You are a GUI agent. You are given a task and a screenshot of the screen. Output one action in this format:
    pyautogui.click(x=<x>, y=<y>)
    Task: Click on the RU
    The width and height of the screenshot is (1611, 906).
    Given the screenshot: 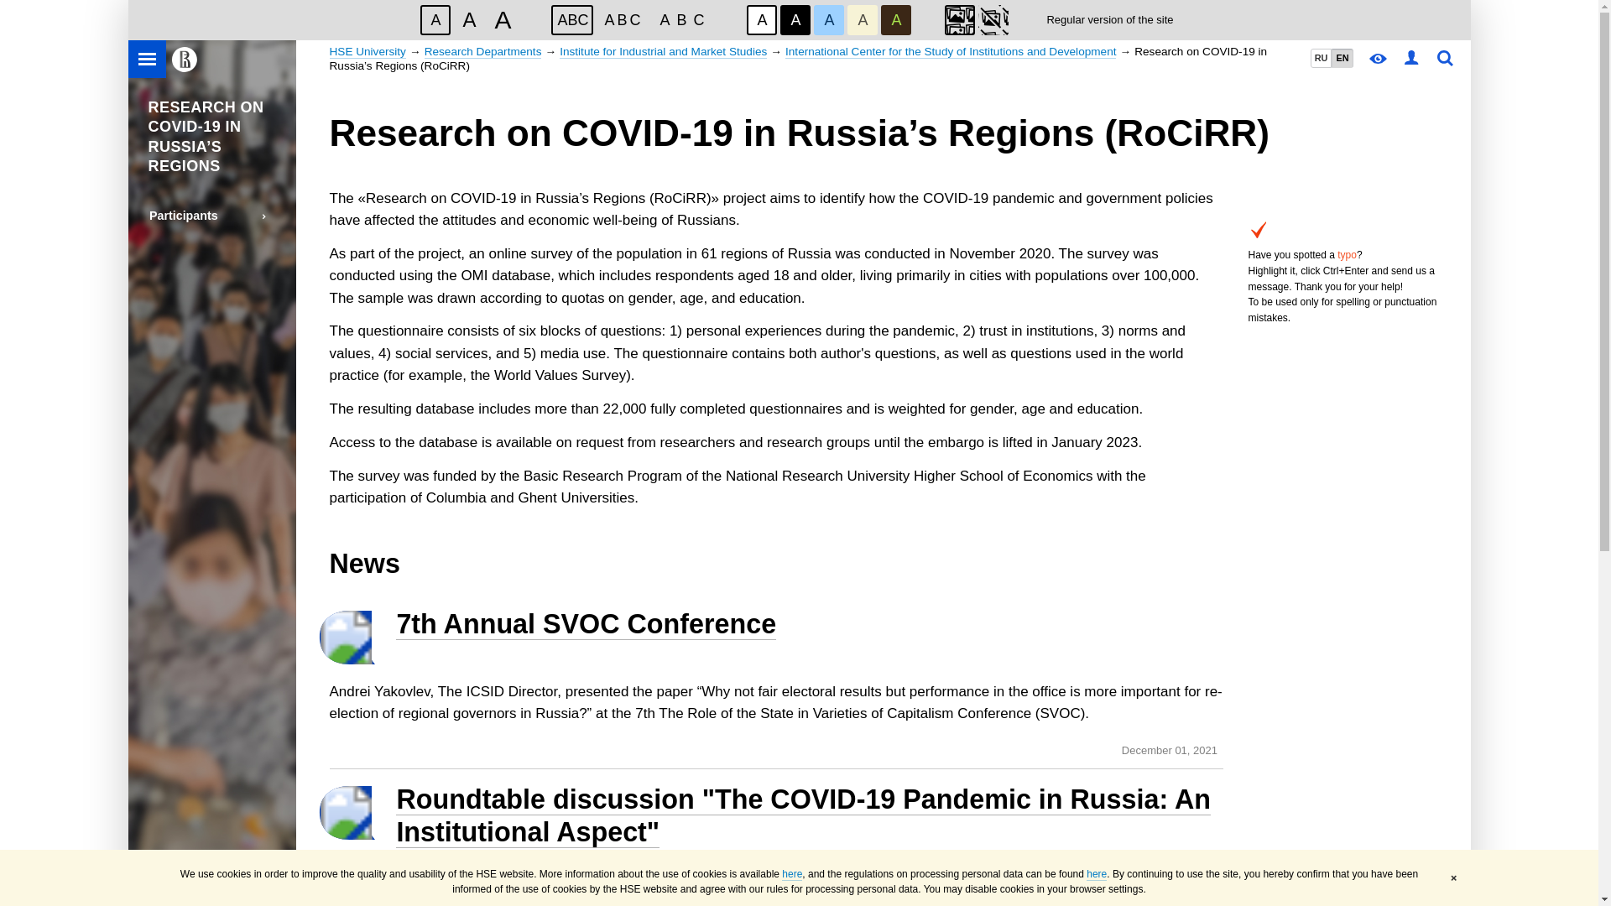 What is the action you would take?
    pyautogui.click(x=1321, y=58)
    